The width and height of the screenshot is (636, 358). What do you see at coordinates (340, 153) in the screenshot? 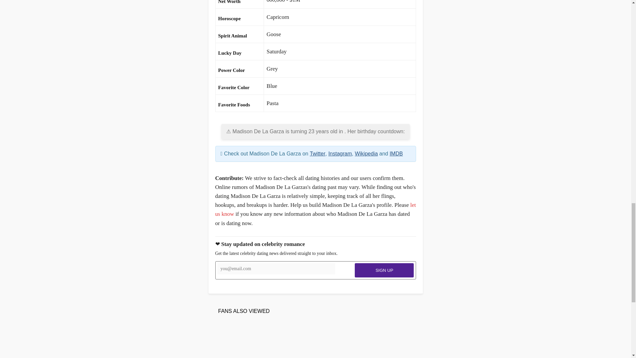
I see `Instagram` at bounding box center [340, 153].